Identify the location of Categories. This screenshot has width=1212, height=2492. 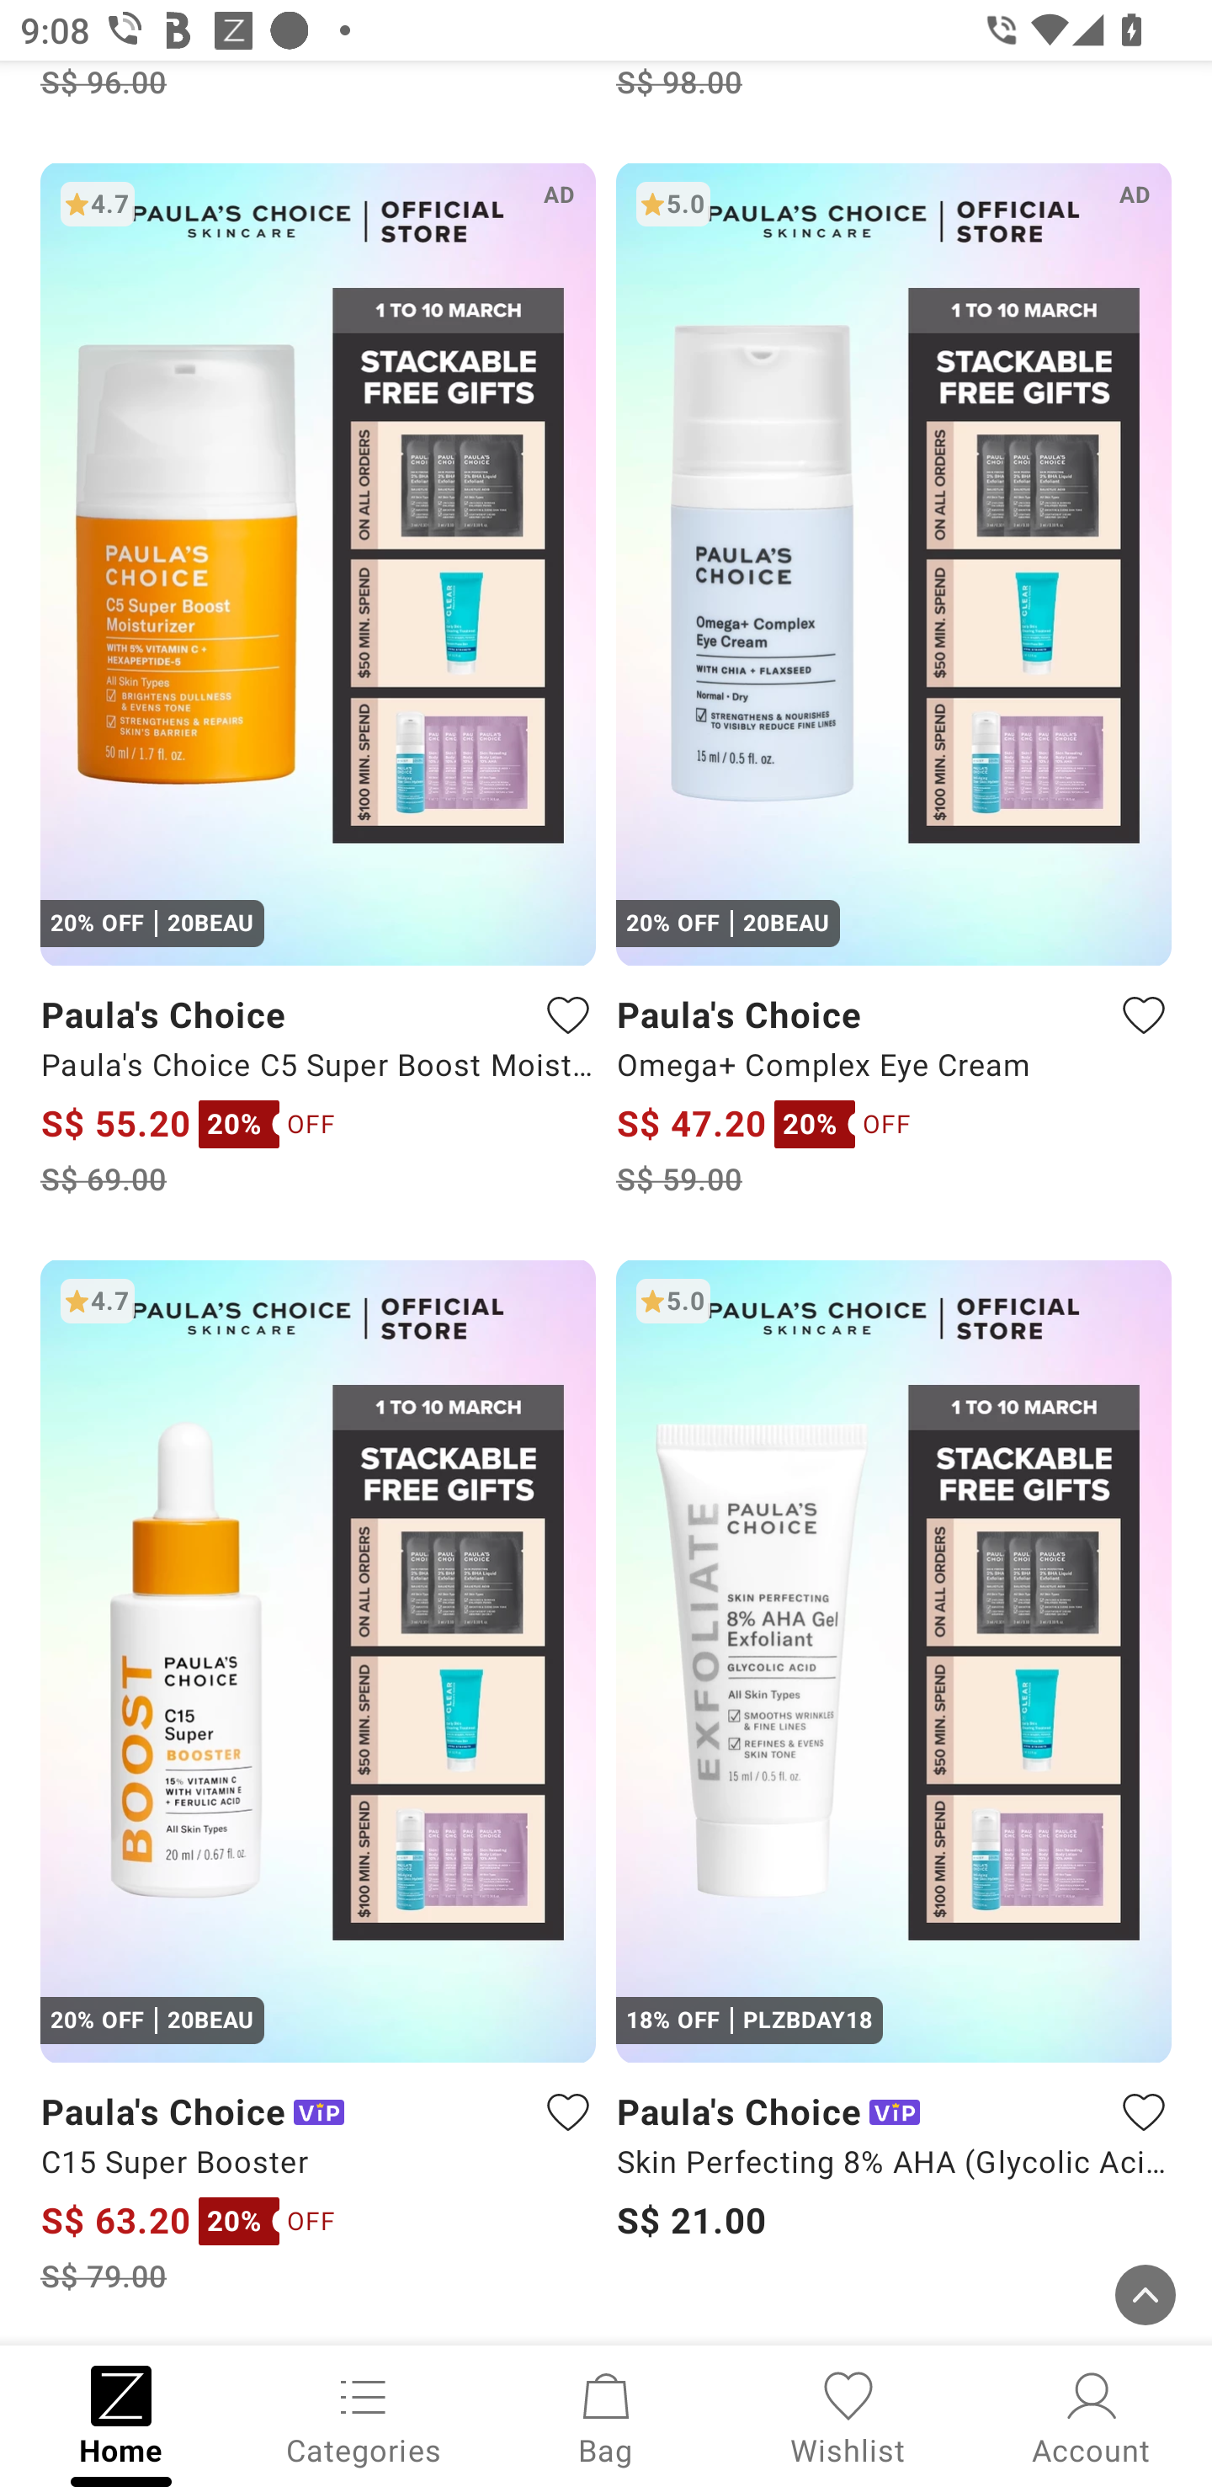
(364, 2416).